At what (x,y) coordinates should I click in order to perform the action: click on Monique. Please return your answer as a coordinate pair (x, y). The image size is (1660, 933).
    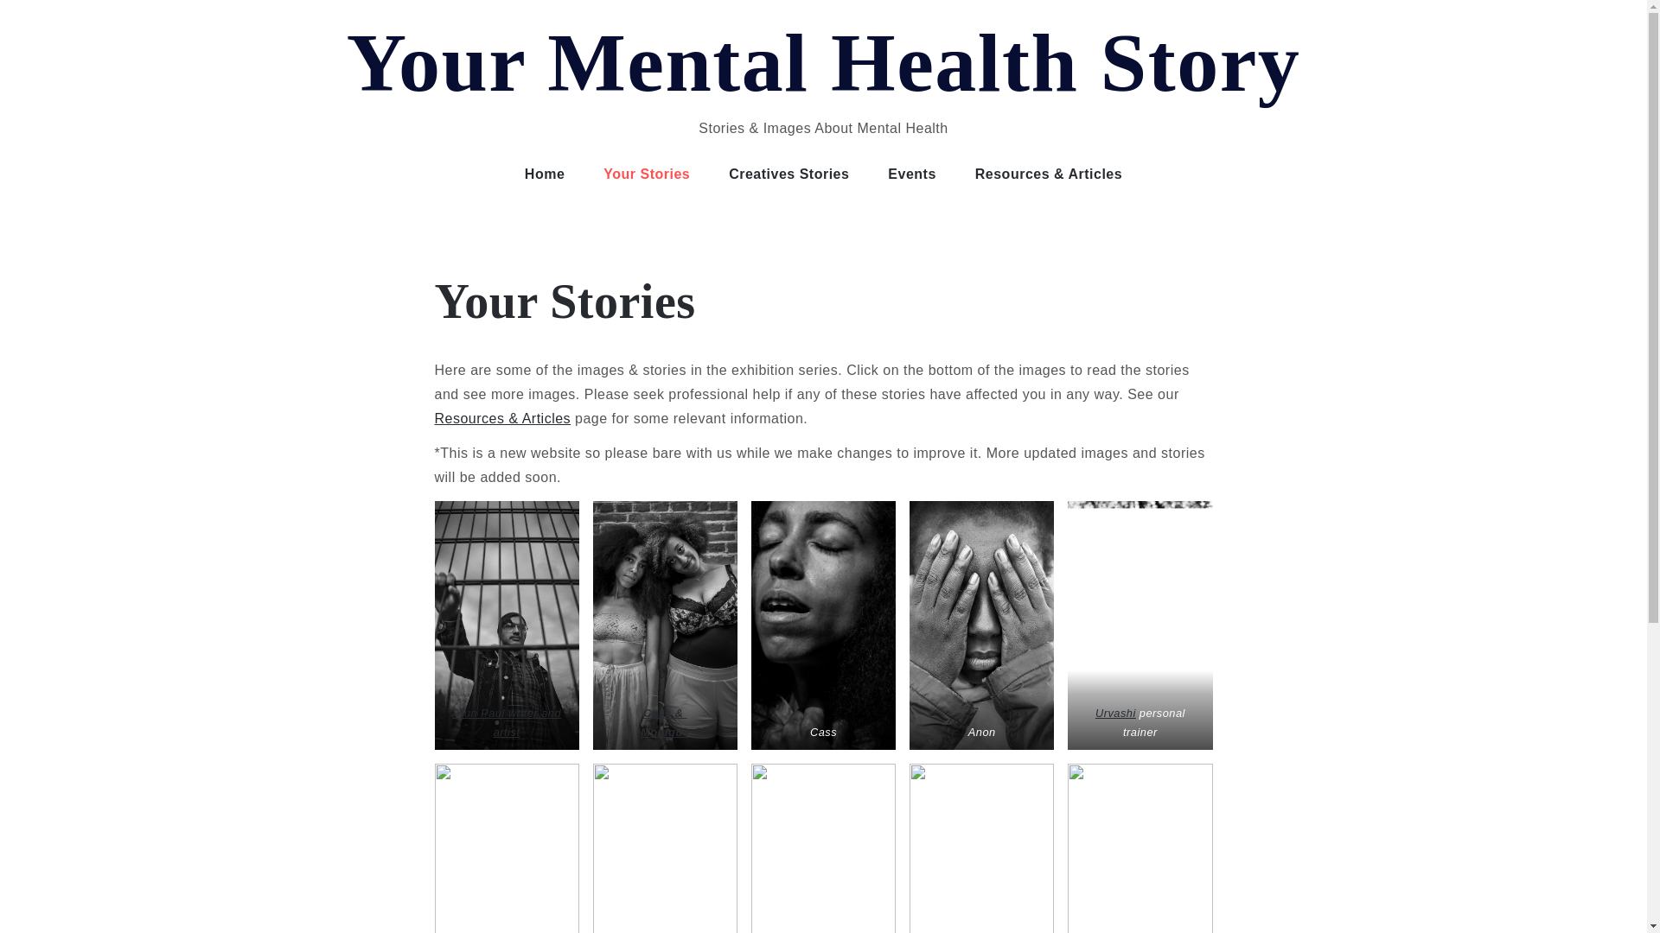
    Looking at the image, I should click on (664, 733).